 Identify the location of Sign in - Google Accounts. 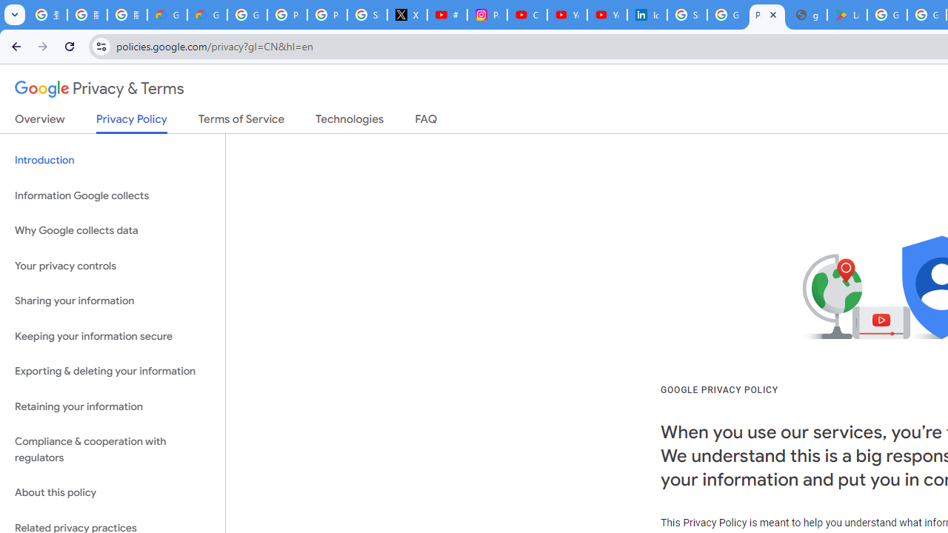
(687, 15).